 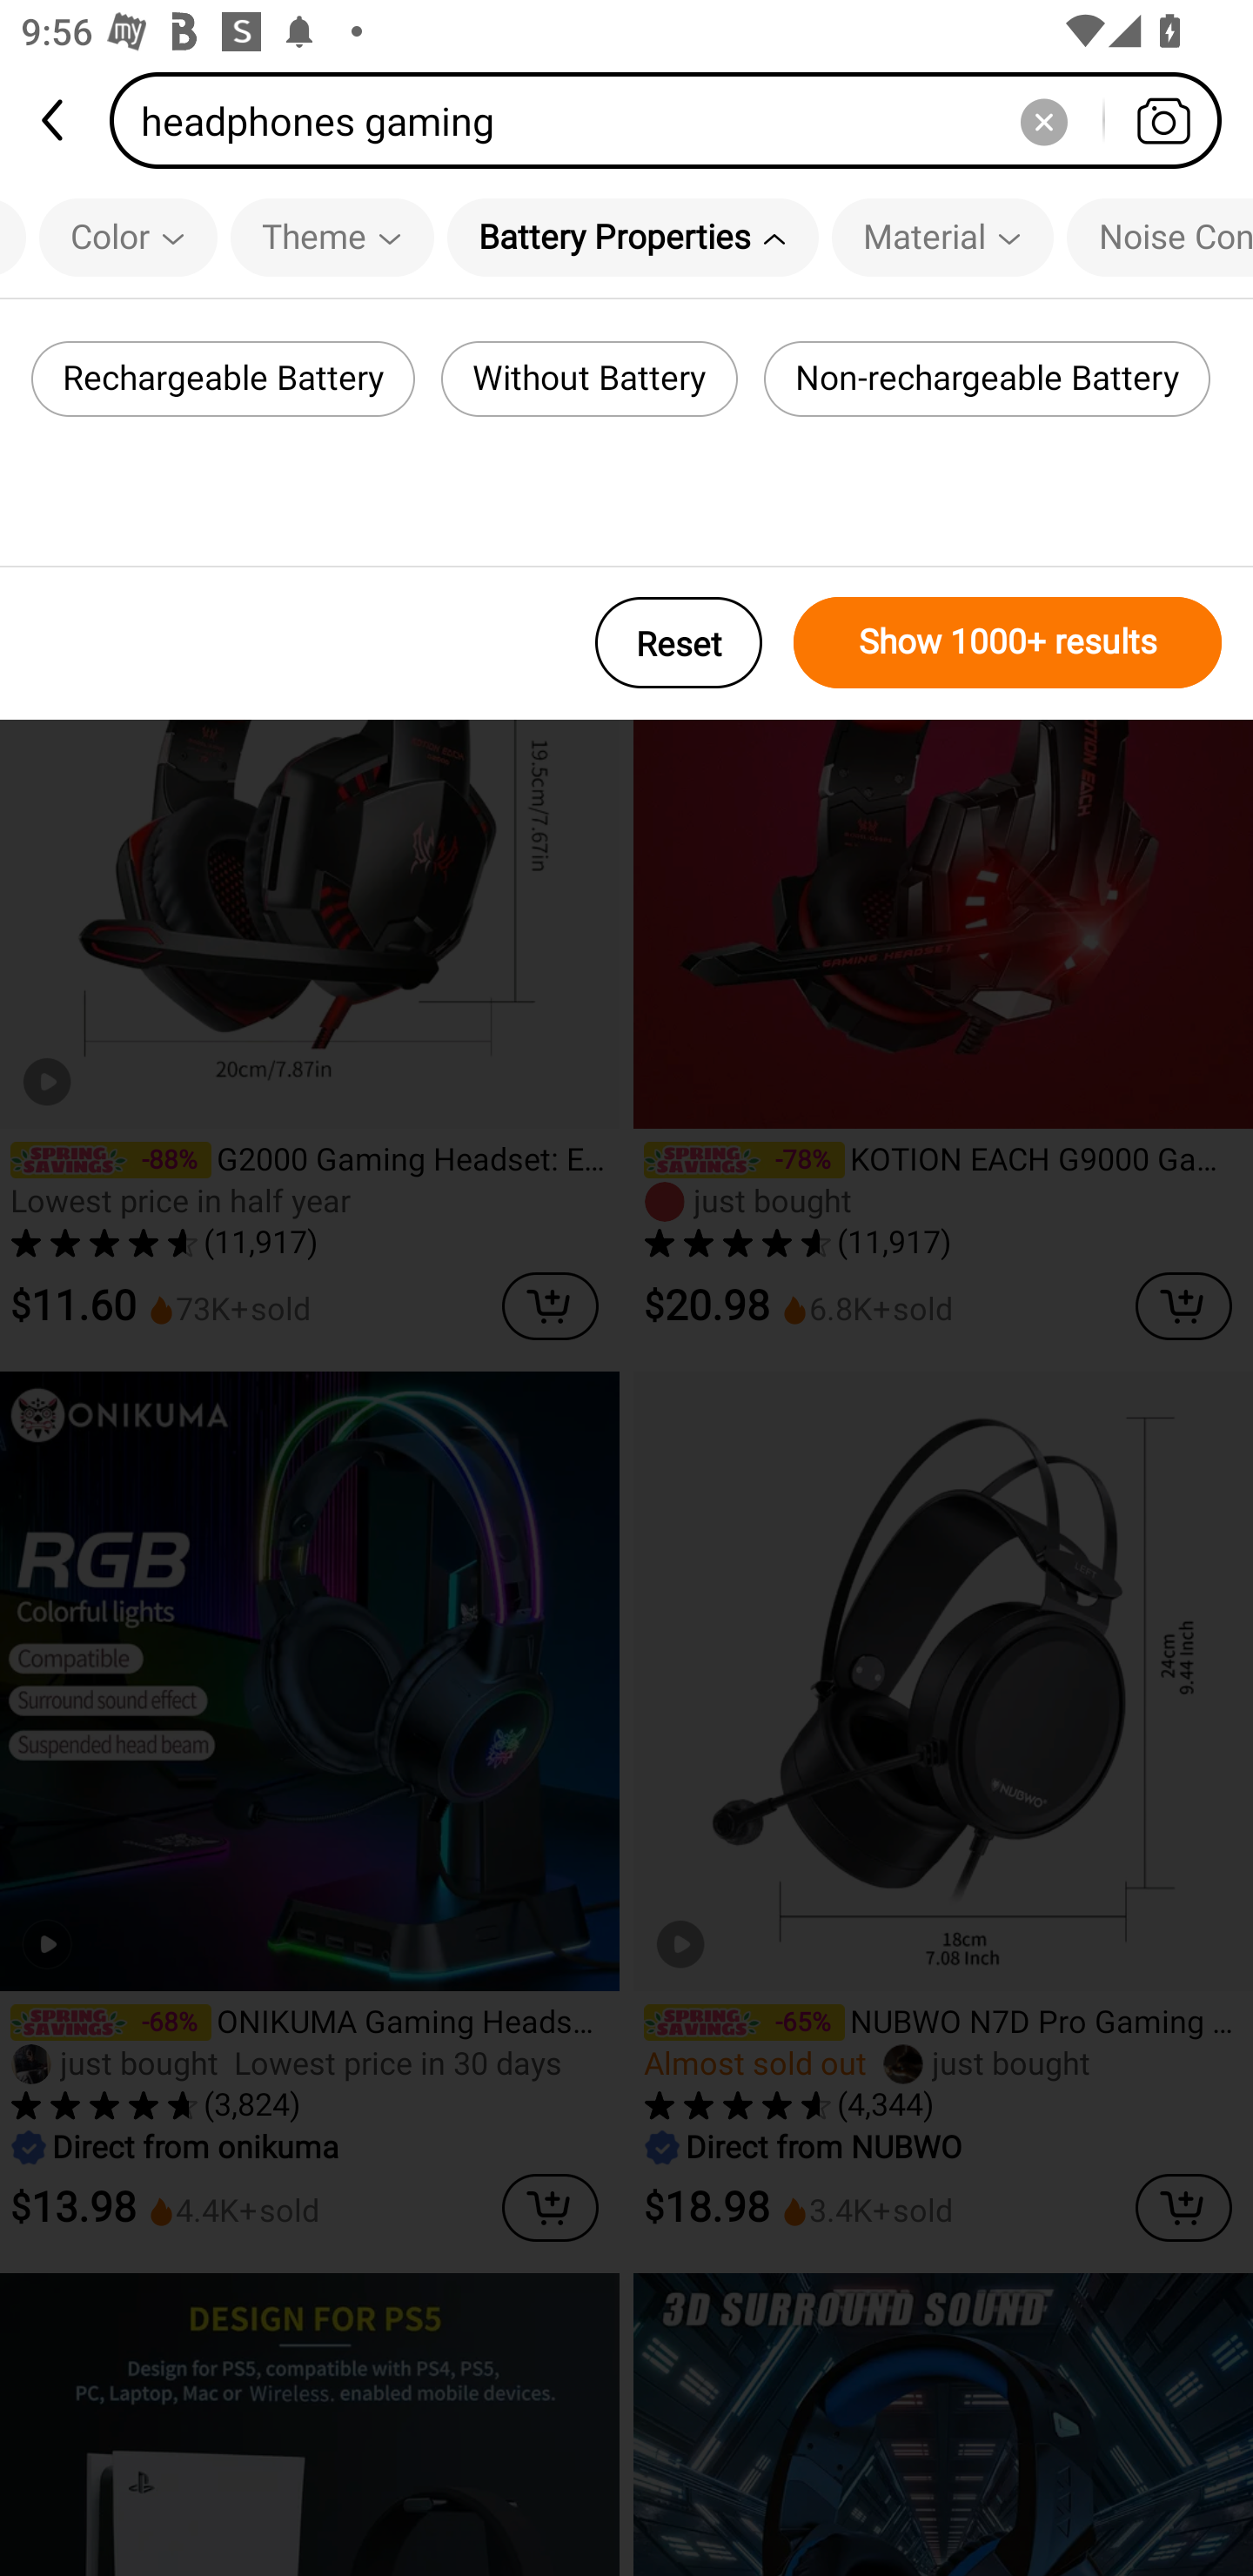 I want to click on Without Battery, so click(x=589, y=378).